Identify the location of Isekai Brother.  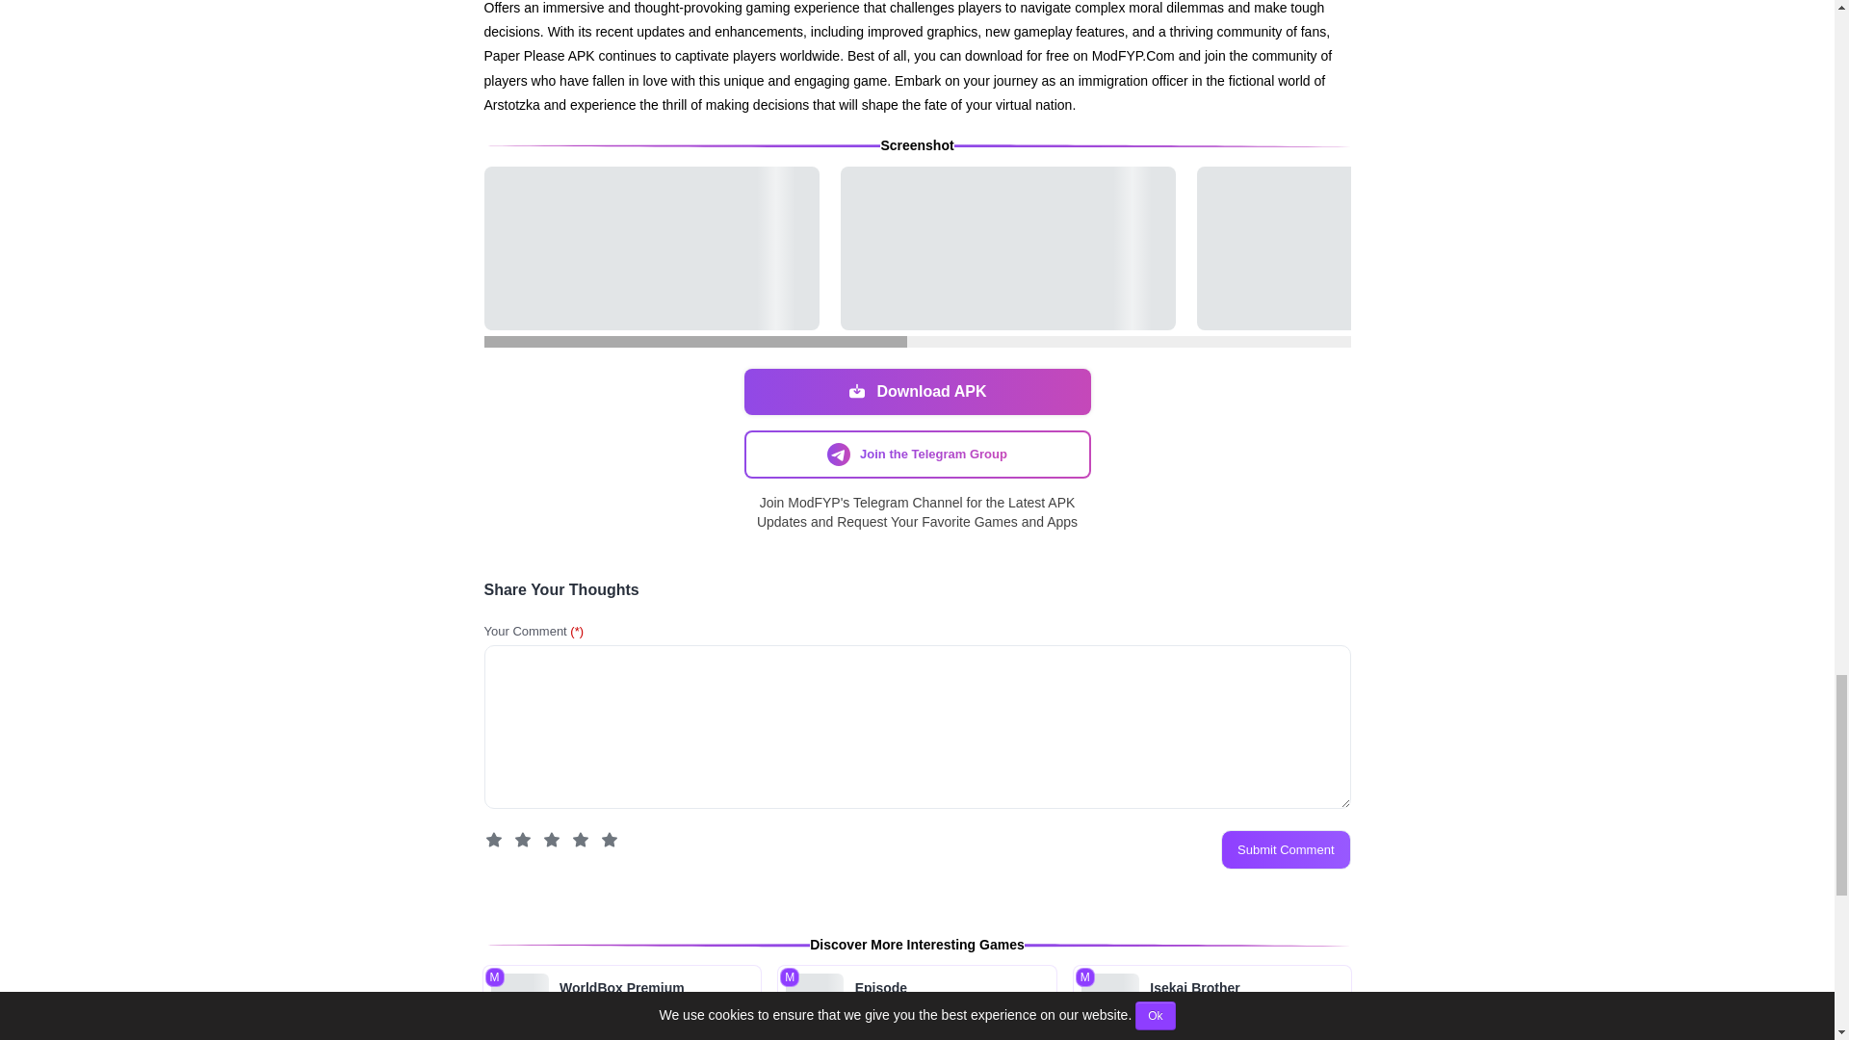
(1212, 1002).